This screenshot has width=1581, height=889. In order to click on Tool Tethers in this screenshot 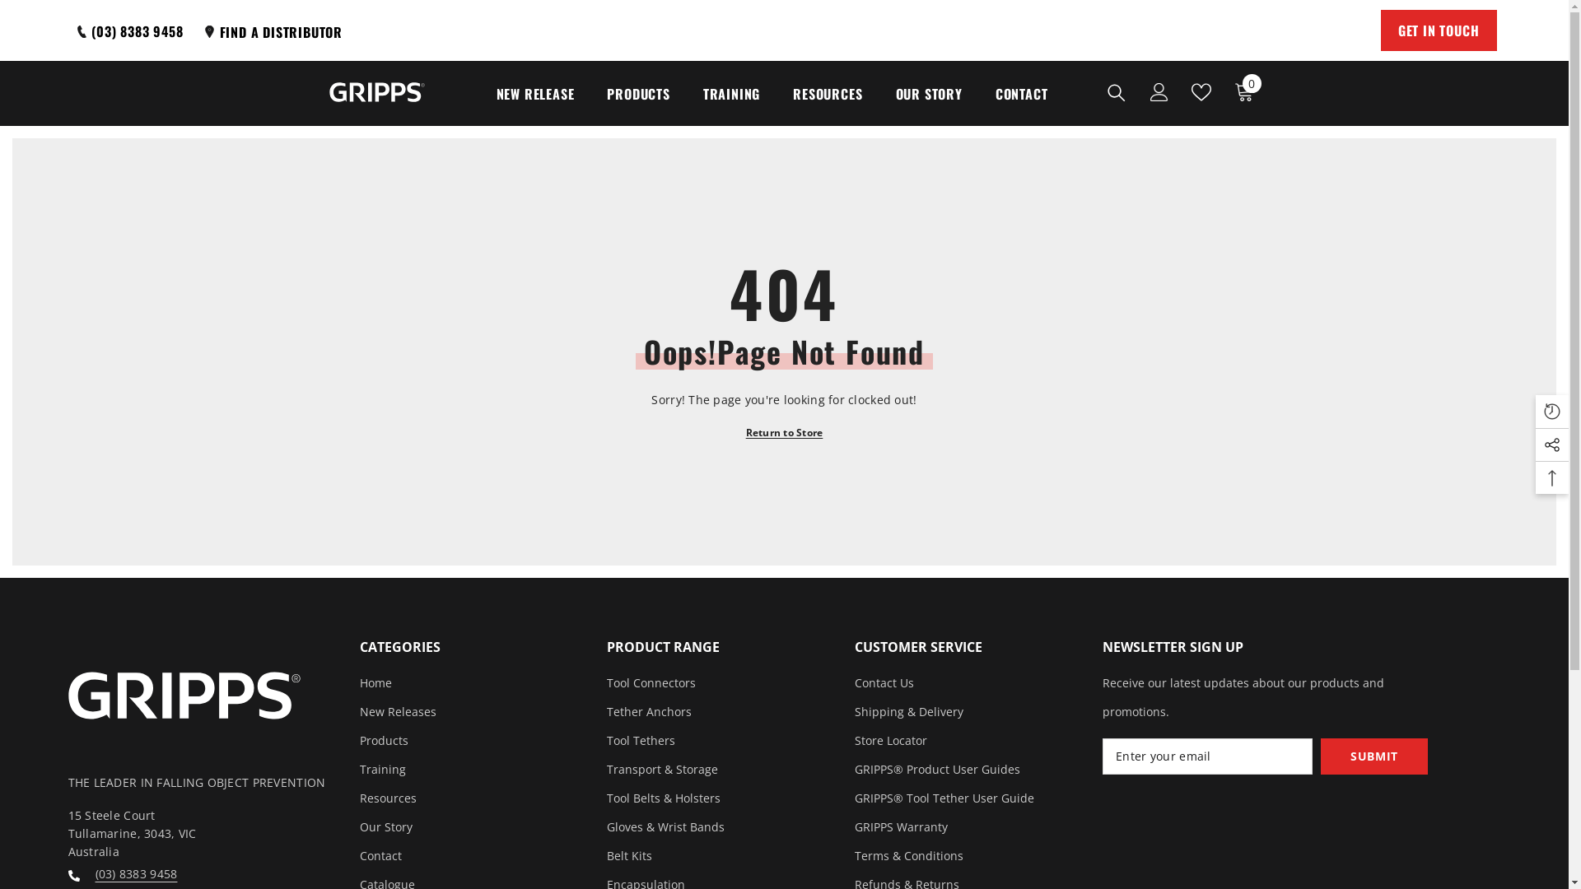, I will do `click(641, 741)`.